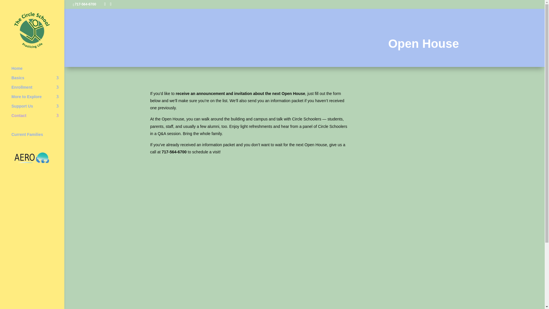 Image resolution: width=549 pixels, height=309 pixels. I want to click on Basics, so click(38, 80).